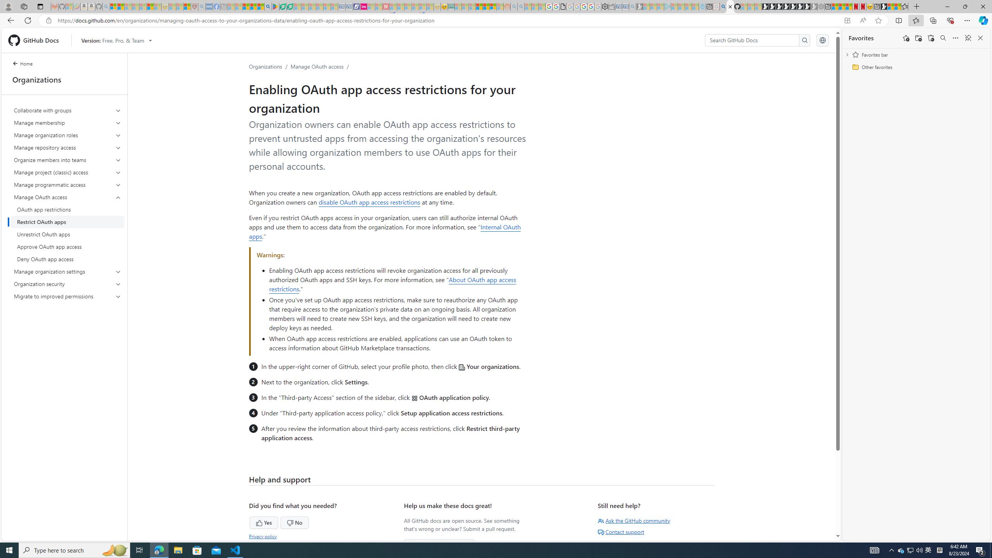 This screenshot has width=992, height=558. Describe the element at coordinates (753, 40) in the screenshot. I see `Search GitHub Docs` at that location.